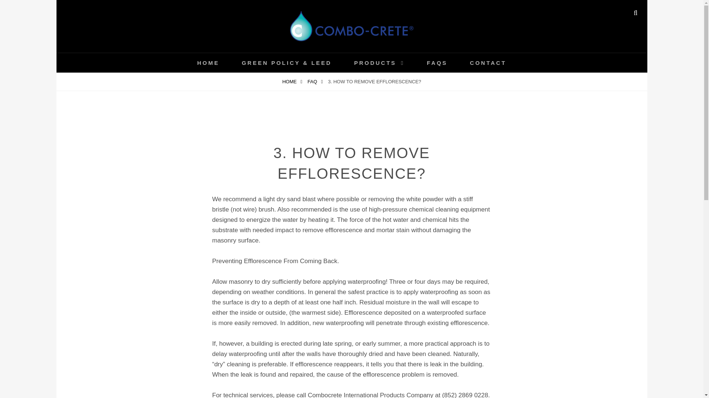 This screenshot has height=398, width=709. Describe the element at coordinates (379, 63) in the screenshot. I see `PRODUCTS` at that location.